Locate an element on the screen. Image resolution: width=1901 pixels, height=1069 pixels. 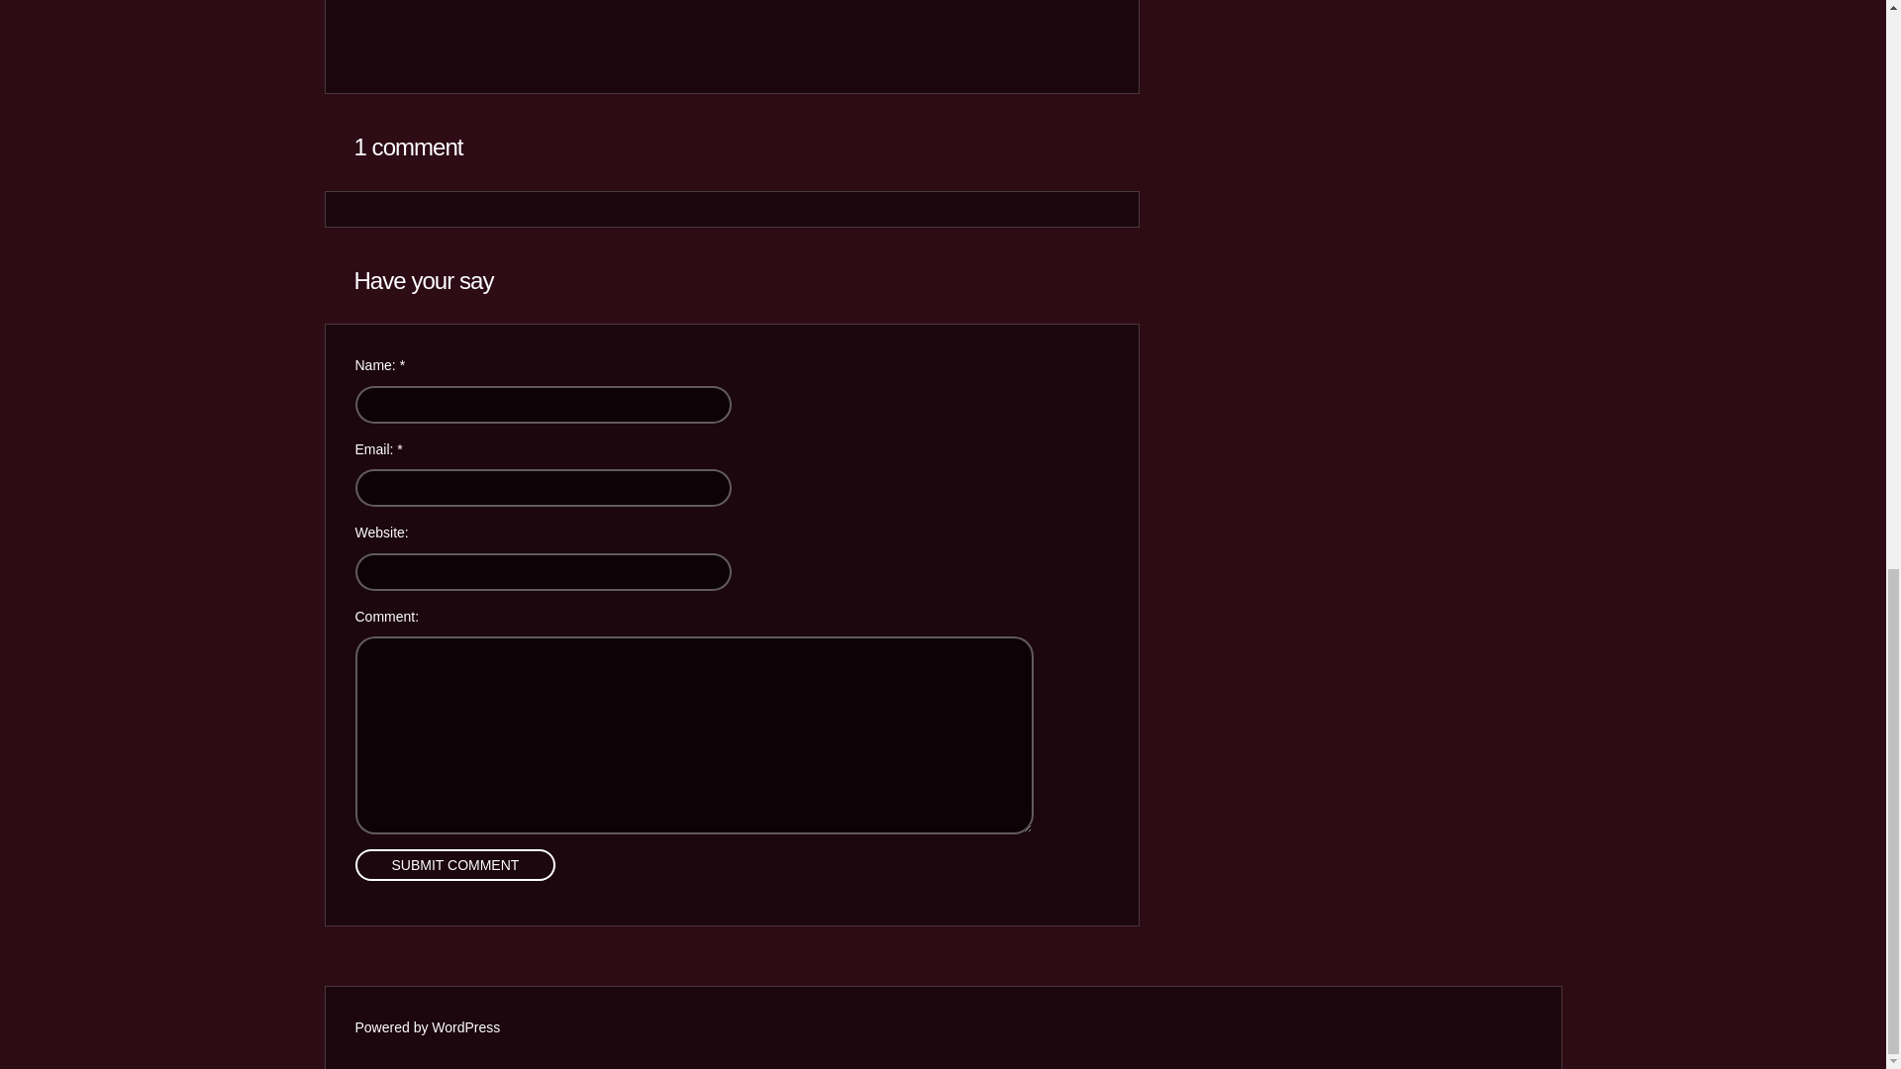
Powered by WordPress is located at coordinates (426, 1027).